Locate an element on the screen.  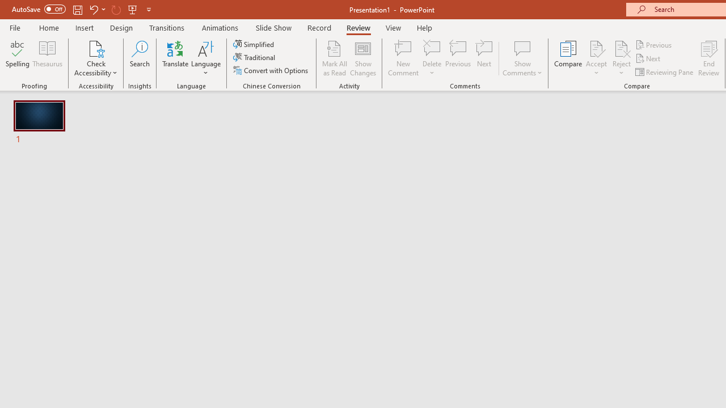
New Comment is located at coordinates (404, 58).